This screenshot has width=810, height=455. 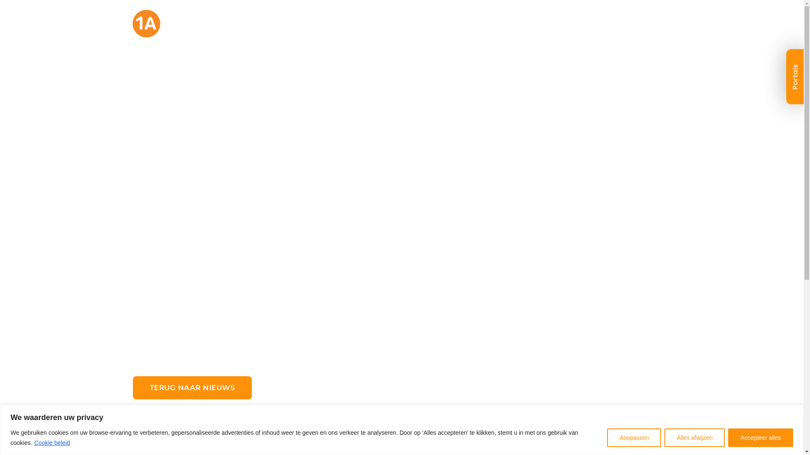 What do you see at coordinates (524, 29) in the screenshot?
I see `nieuws` at bounding box center [524, 29].